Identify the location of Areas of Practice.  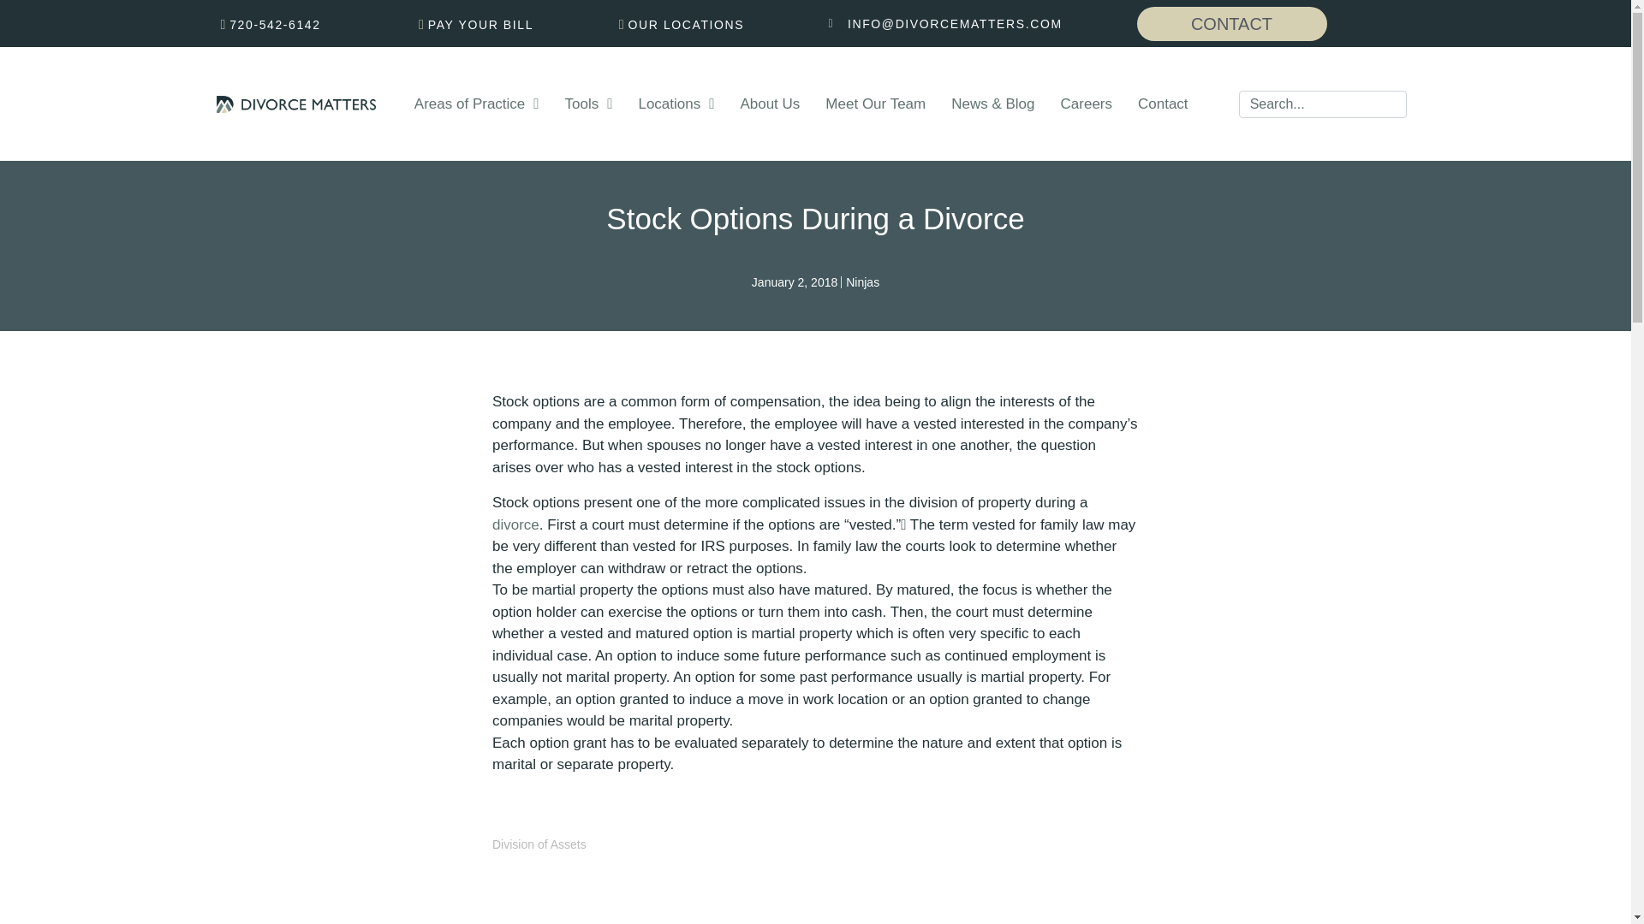
(476, 104).